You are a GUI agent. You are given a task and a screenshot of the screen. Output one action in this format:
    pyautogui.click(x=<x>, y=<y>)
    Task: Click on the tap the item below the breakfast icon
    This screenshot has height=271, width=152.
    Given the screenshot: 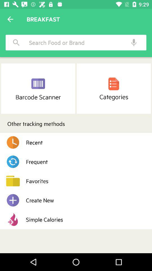 What is the action you would take?
    pyautogui.click(x=74, y=42)
    